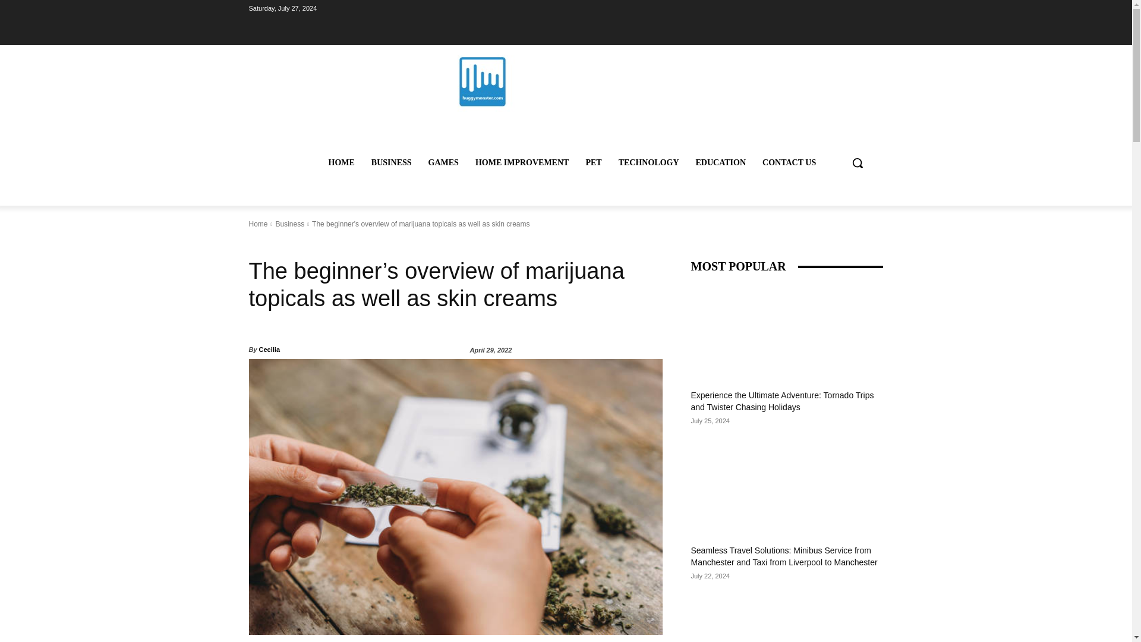 Image resolution: width=1141 pixels, height=642 pixels. Describe the element at coordinates (649, 163) in the screenshot. I see `TECHNOLOGY` at that location.